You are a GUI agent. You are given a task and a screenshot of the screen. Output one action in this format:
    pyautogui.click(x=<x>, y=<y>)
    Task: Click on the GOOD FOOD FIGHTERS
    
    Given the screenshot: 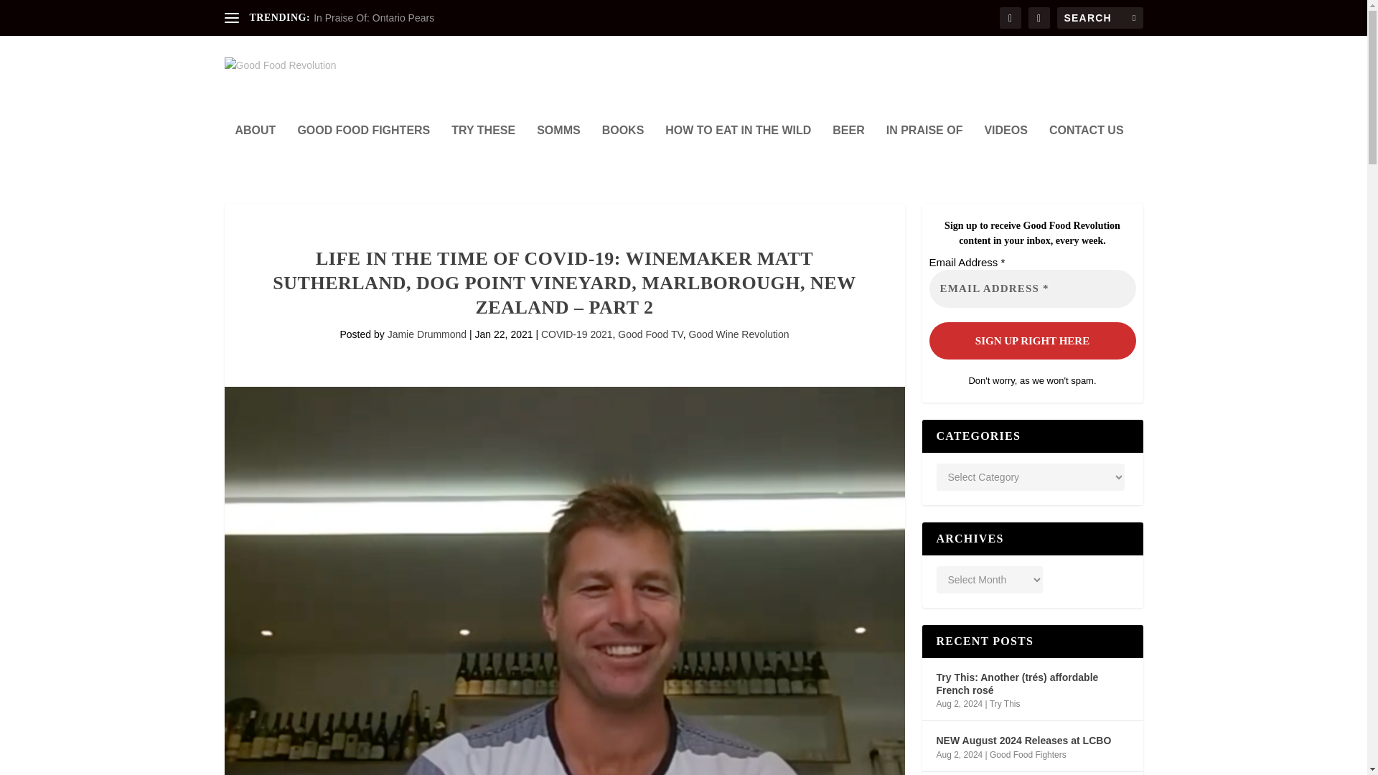 What is the action you would take?
    pyautogui.click(x=363, y=149)
    